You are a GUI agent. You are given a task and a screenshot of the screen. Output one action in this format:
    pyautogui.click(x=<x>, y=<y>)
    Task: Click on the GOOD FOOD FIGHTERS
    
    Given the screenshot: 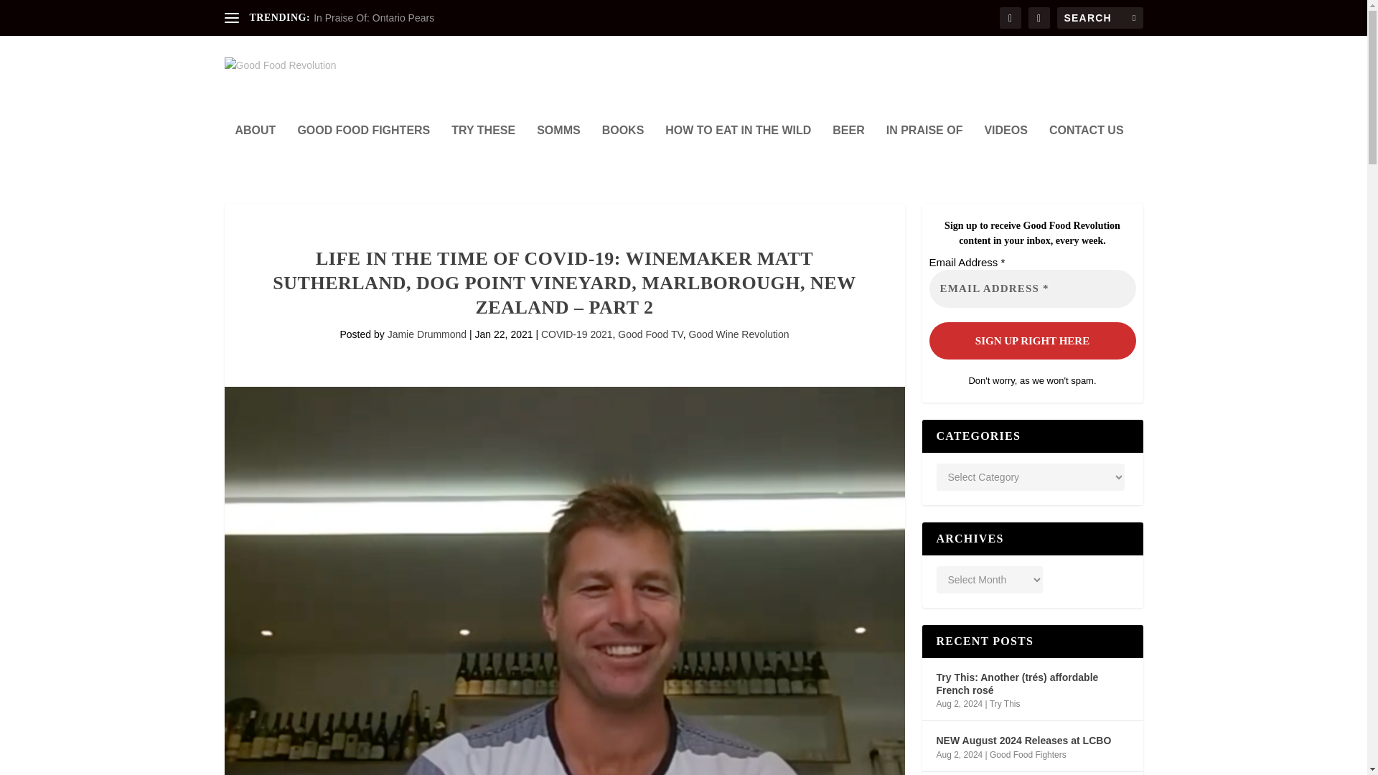 What is the action you would take?
    pyautogui.click(x=363, y=149)
    